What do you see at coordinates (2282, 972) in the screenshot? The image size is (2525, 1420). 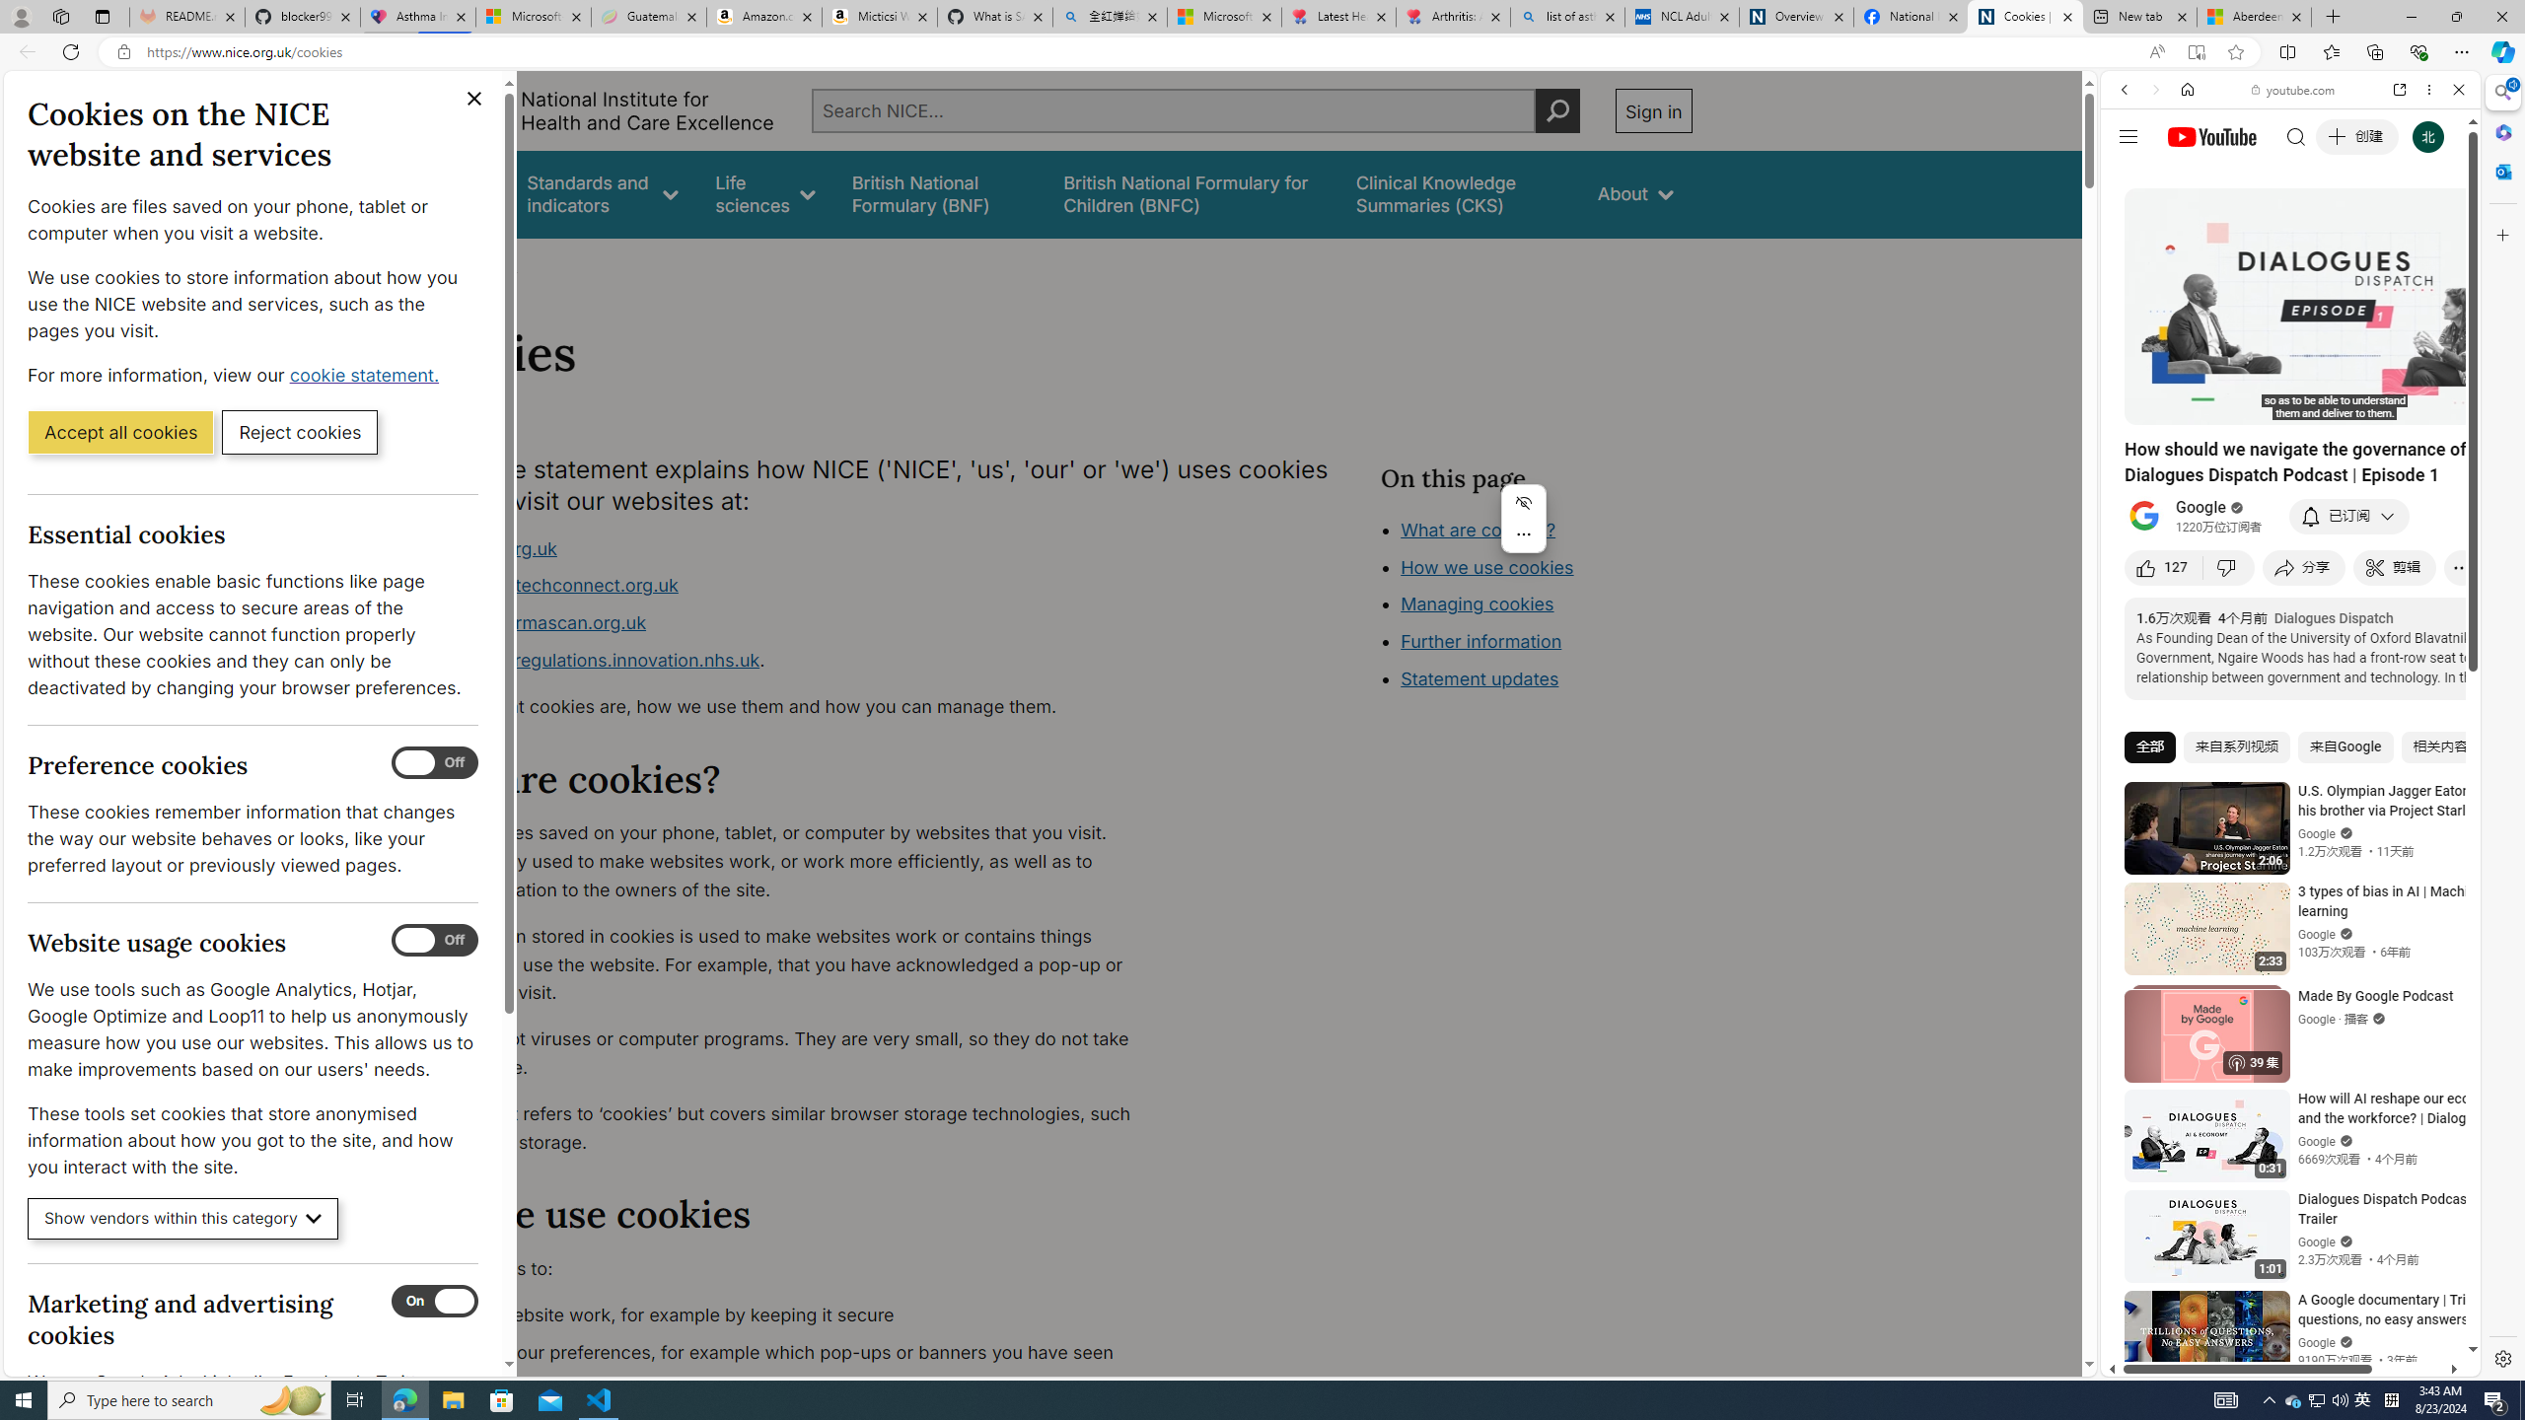 I see `YouTube - YouTube` at bounding box center [2282, 972].